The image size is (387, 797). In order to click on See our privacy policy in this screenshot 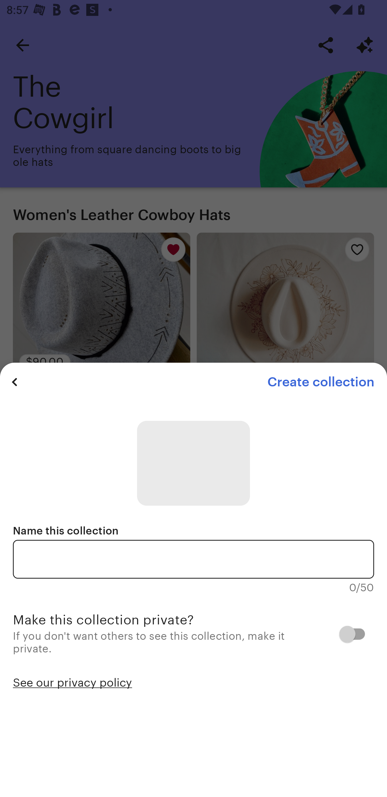, I will do `click(73, 682)`.